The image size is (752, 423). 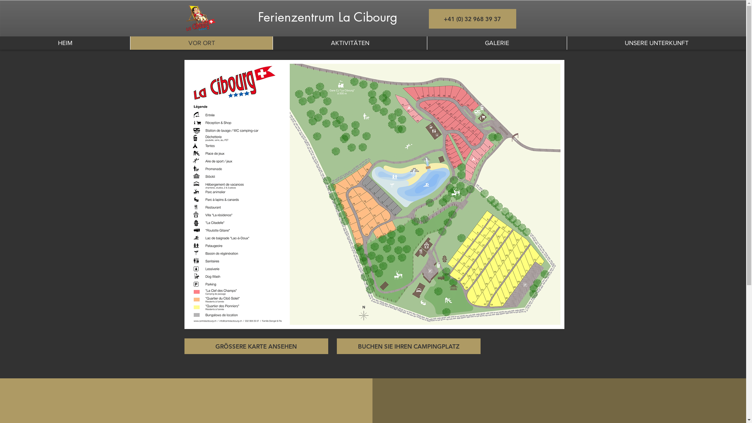 I want to click on VOR ORT, so click(x=201, y=43).